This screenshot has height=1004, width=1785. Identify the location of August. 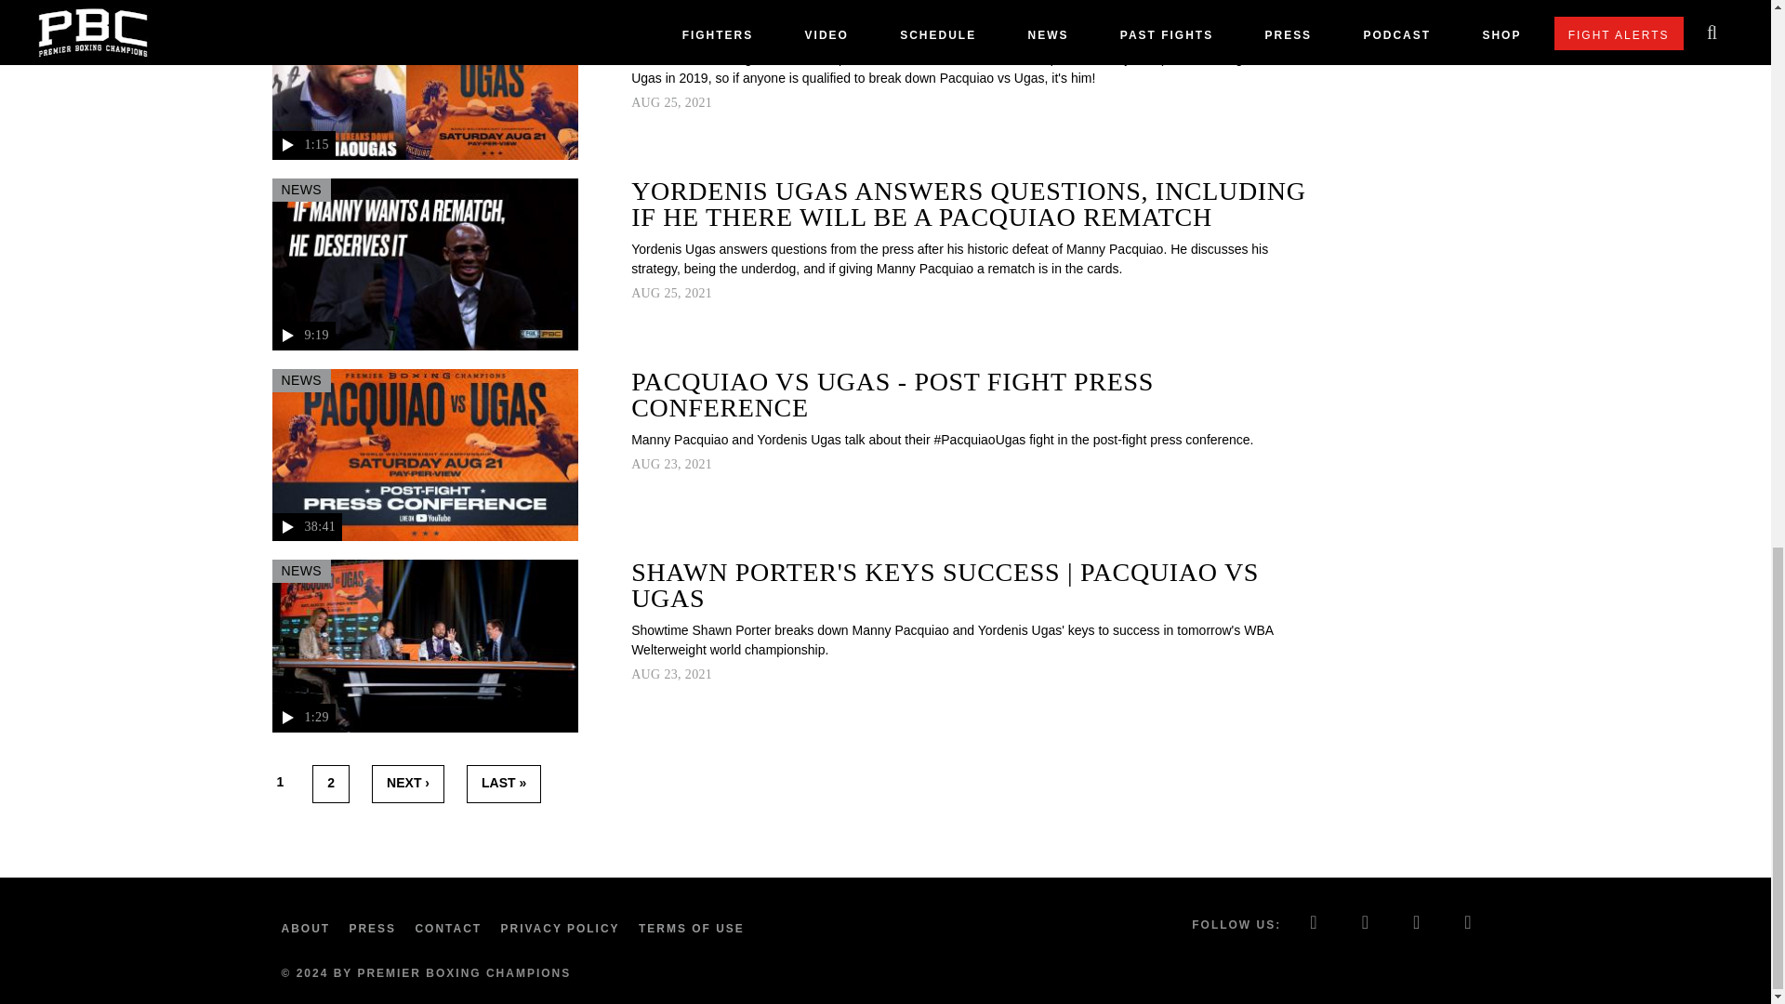
(645, 292).